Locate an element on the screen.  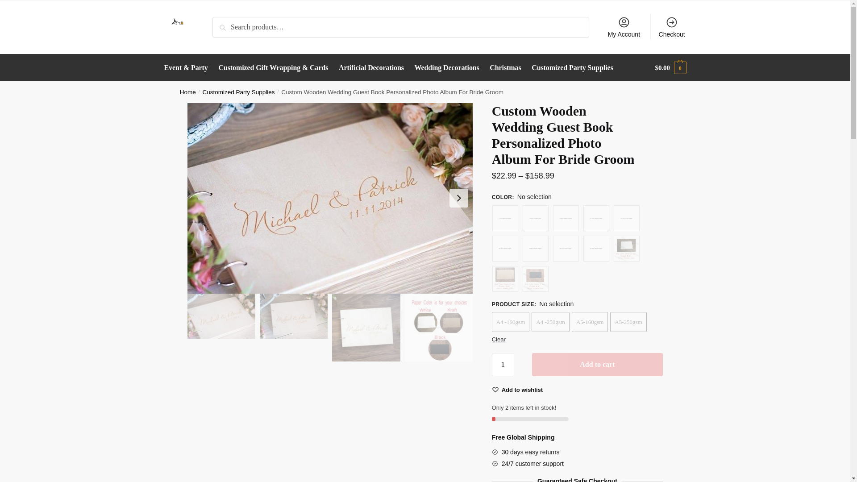
Home is located at coordinates (188, 92).